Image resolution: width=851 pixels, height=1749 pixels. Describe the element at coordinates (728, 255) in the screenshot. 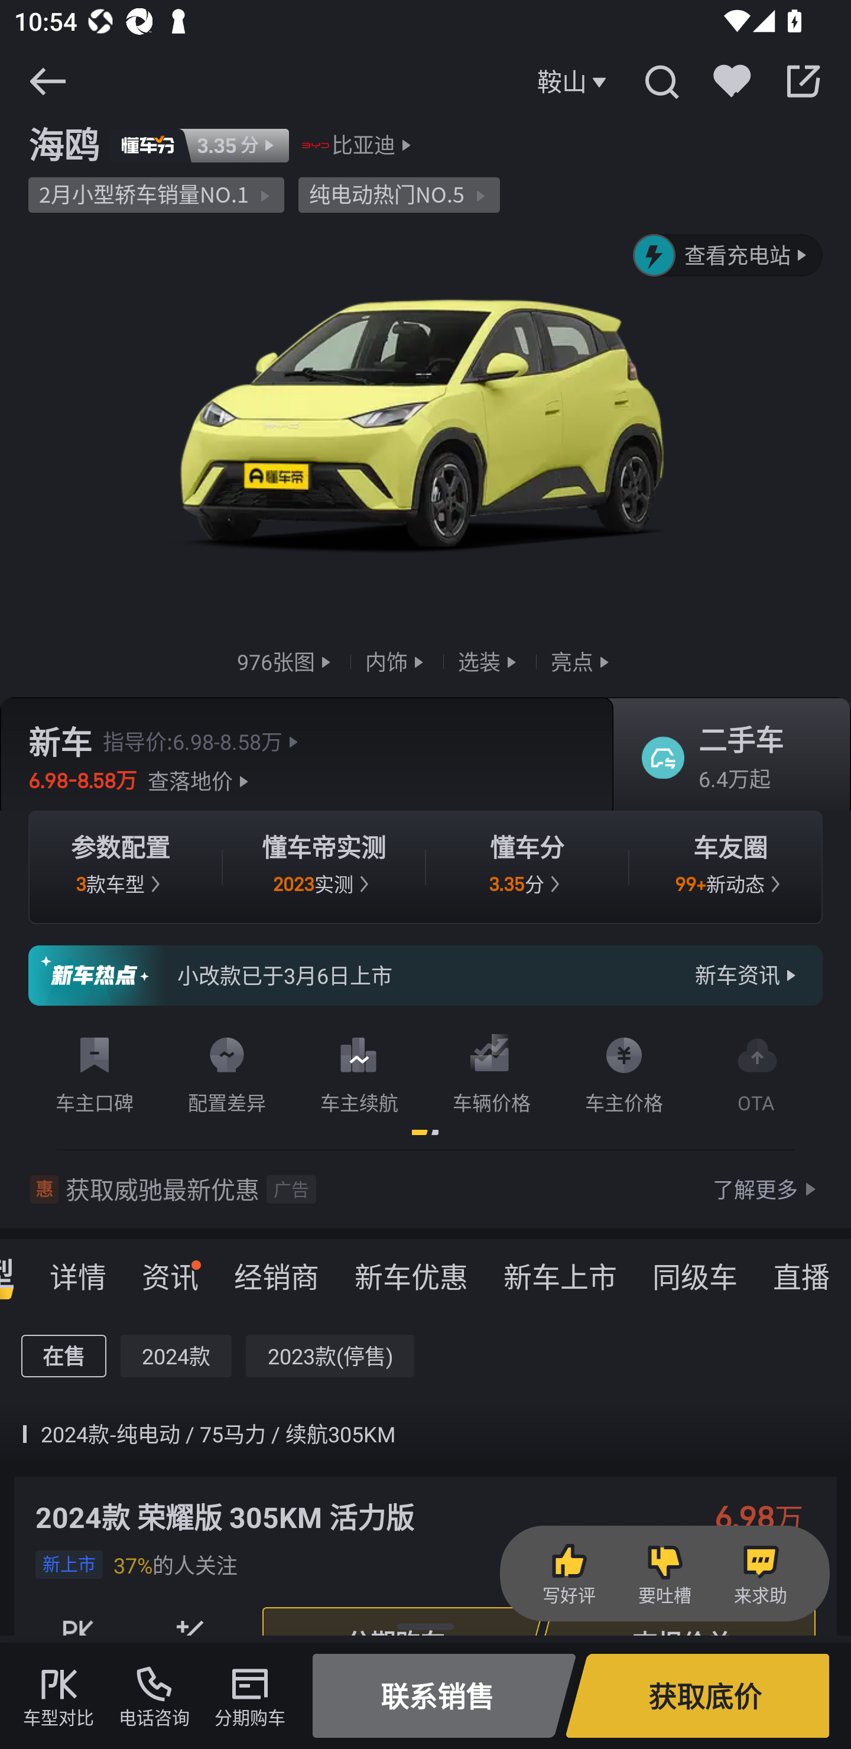

I see `查看充电站 ` at that location.